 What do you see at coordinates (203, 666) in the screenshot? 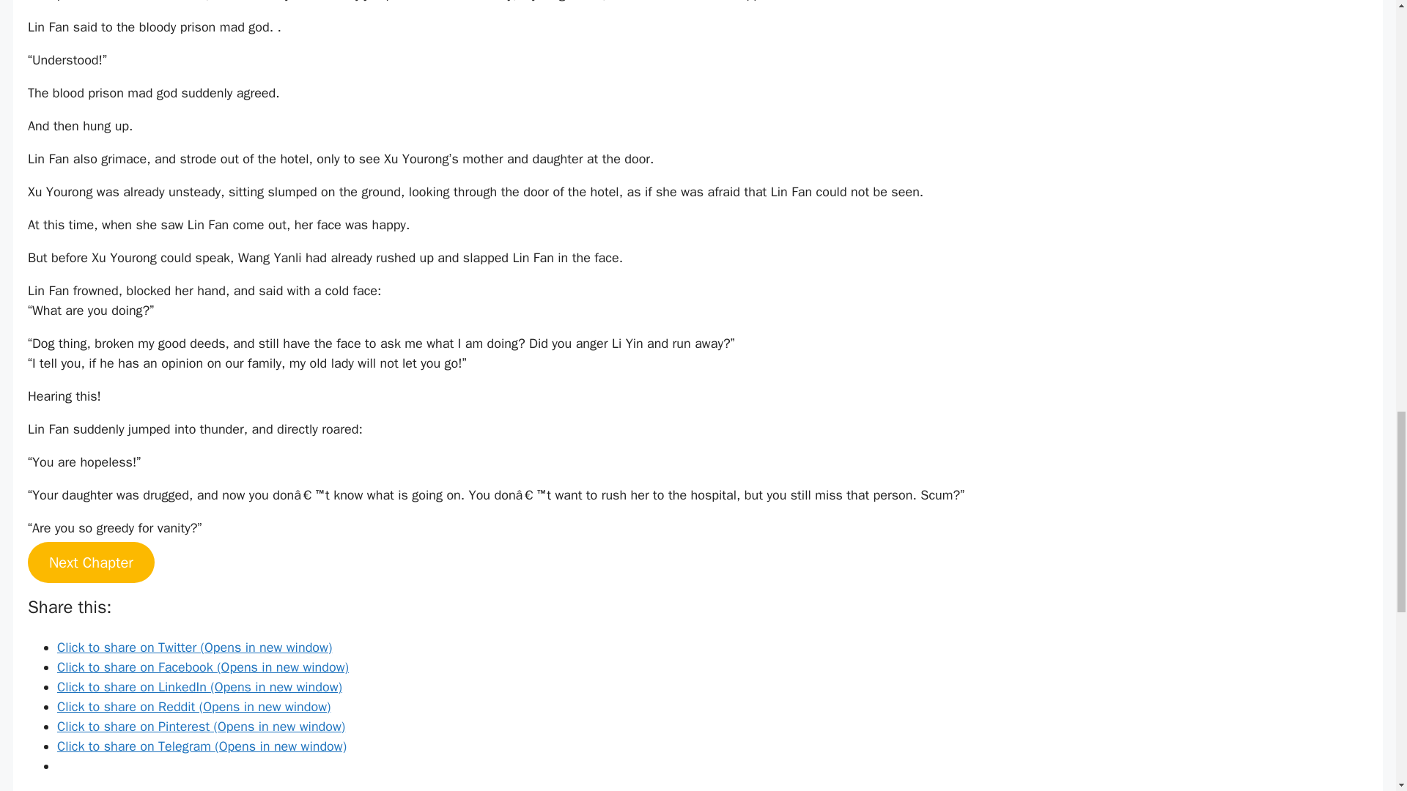
I see `Click to share on Facebook` at bounding box center [203, 666].